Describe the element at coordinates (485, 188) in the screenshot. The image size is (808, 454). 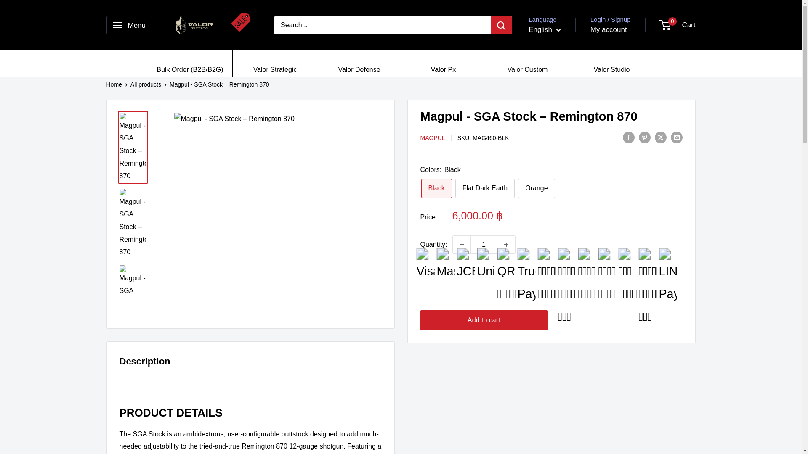
I see `Flat Dark Earth` at that location.